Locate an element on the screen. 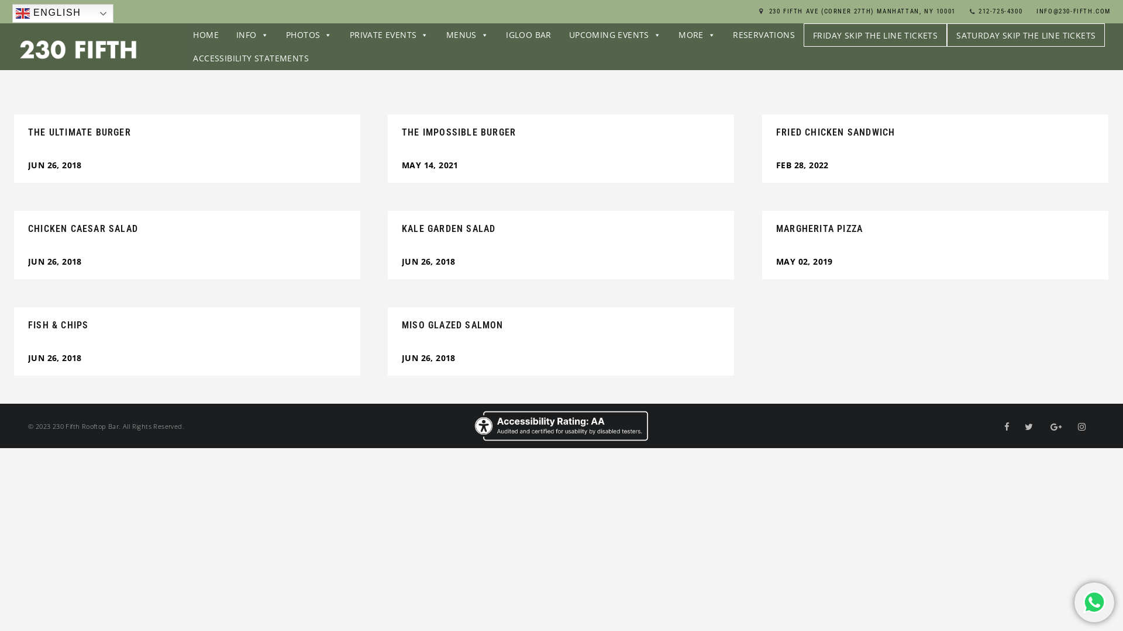  ENGLISH is located at coordinates (63, 13).